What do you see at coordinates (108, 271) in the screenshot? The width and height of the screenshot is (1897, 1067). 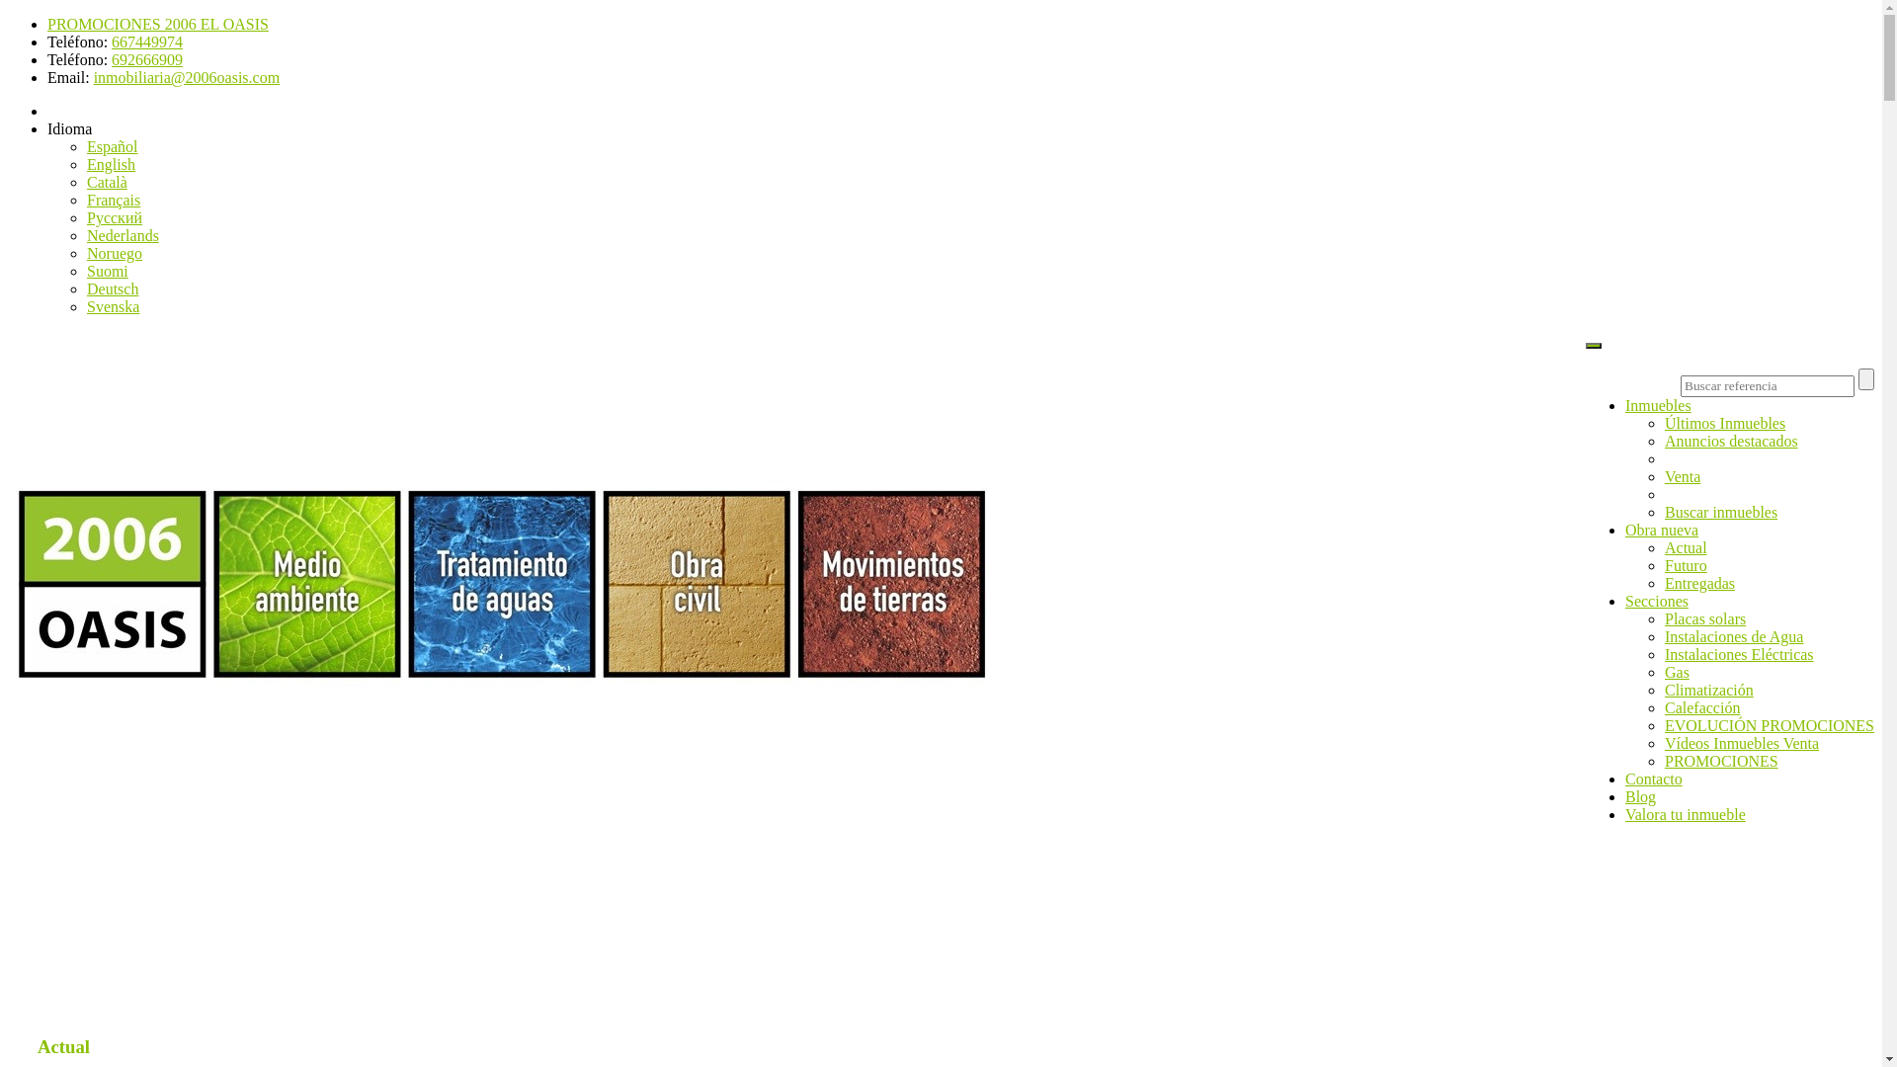 I see `Suomi` at bounding box center [108, 271].